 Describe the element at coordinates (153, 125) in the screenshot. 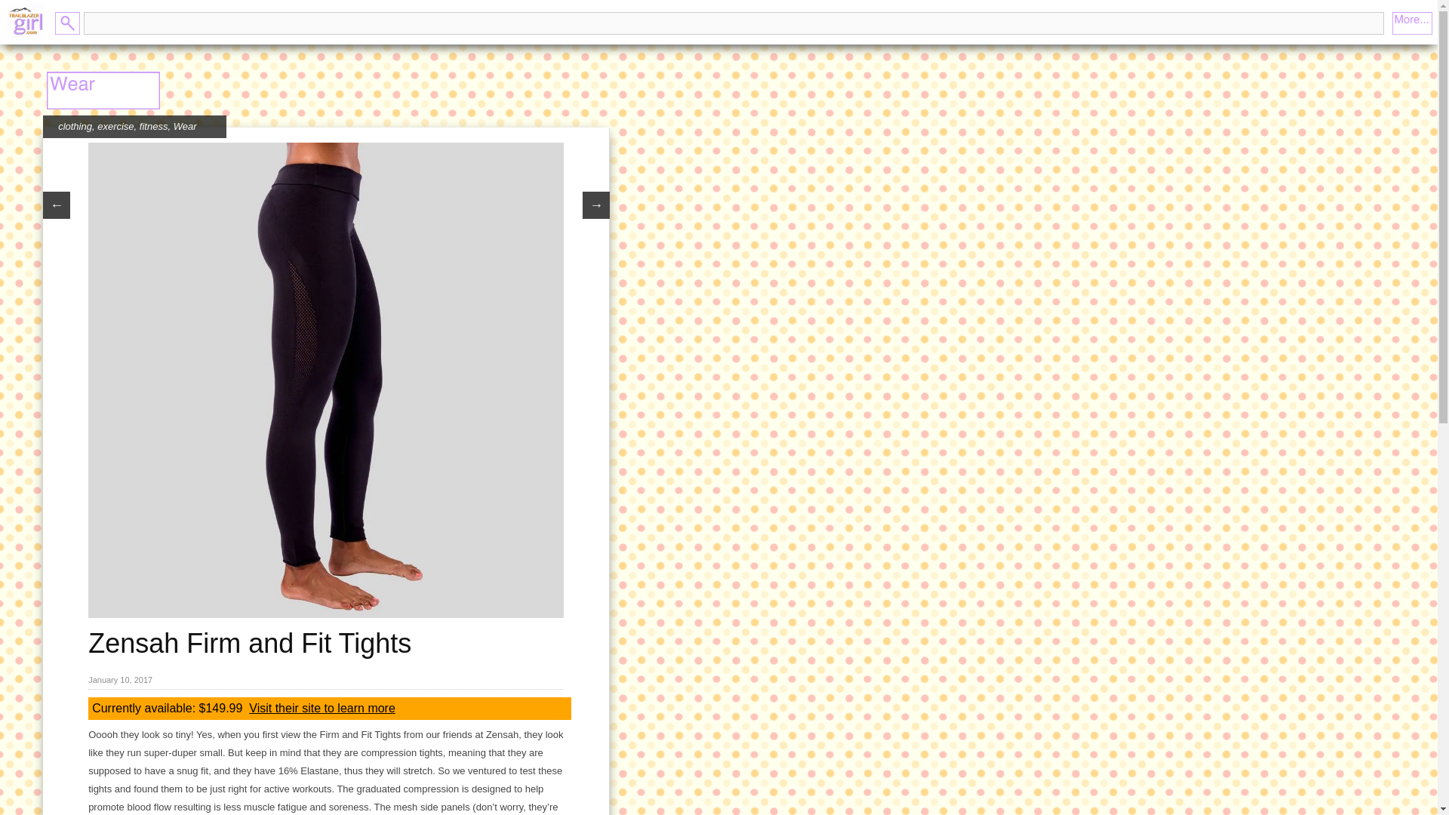

I see `fitness` at that location.